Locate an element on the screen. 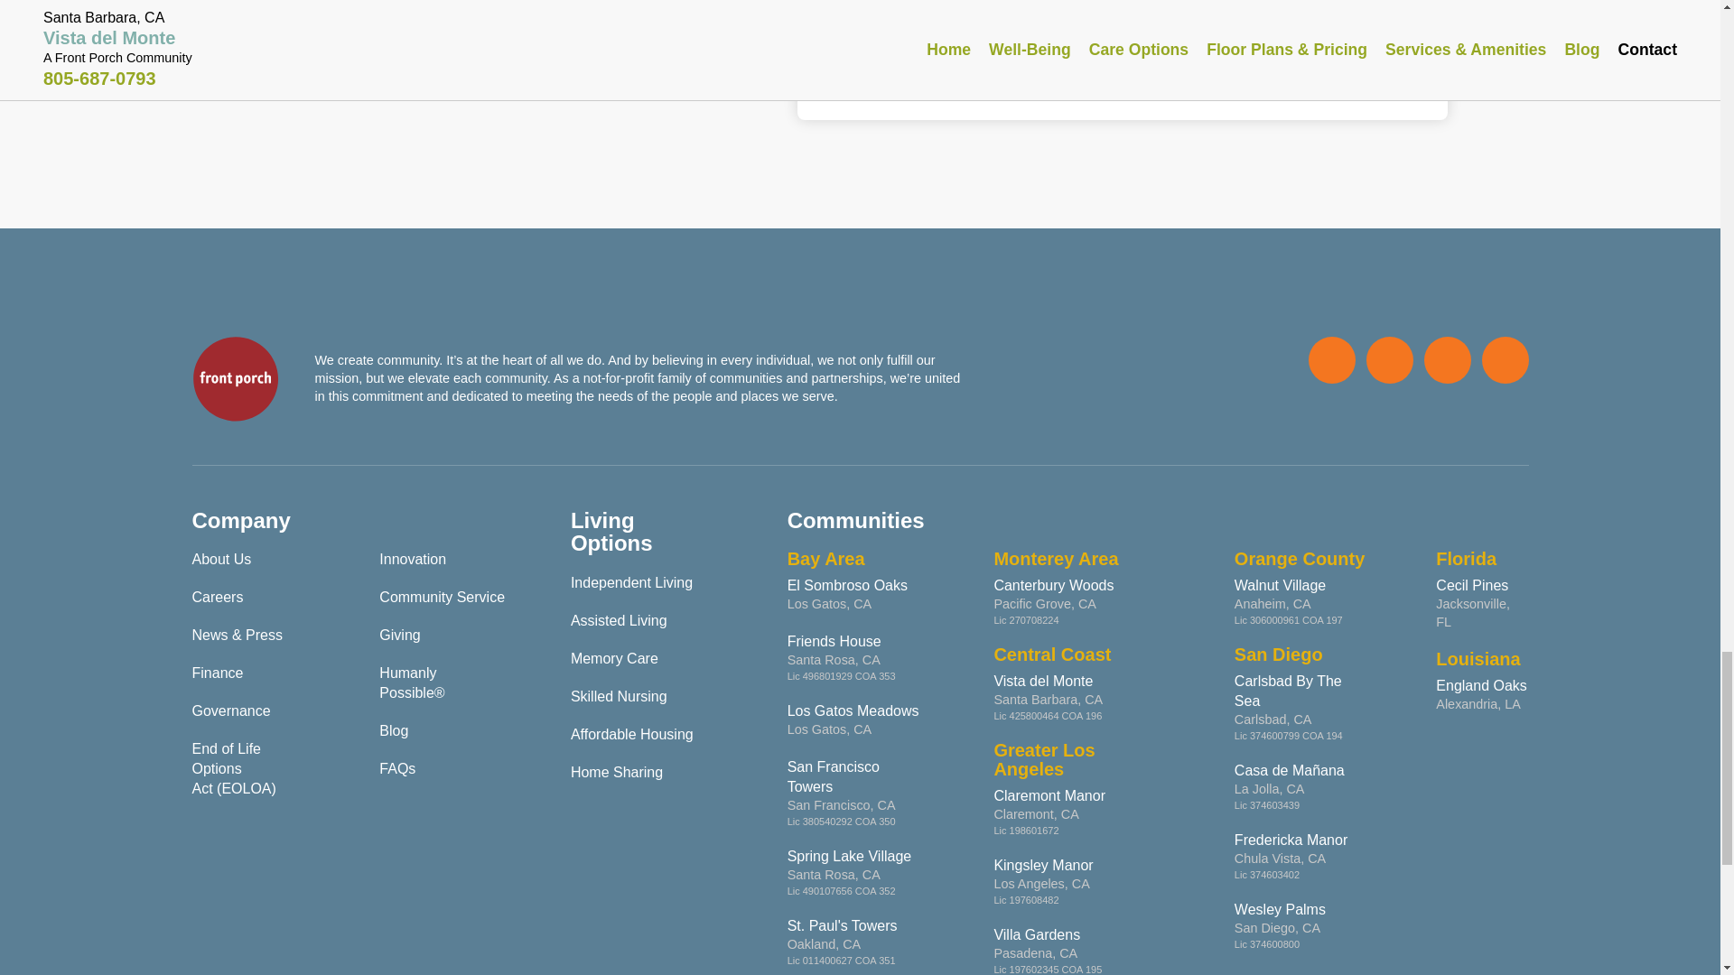 The width and height of the screenshot is (1734, 975). Governance is located at coordinates (230, 710).